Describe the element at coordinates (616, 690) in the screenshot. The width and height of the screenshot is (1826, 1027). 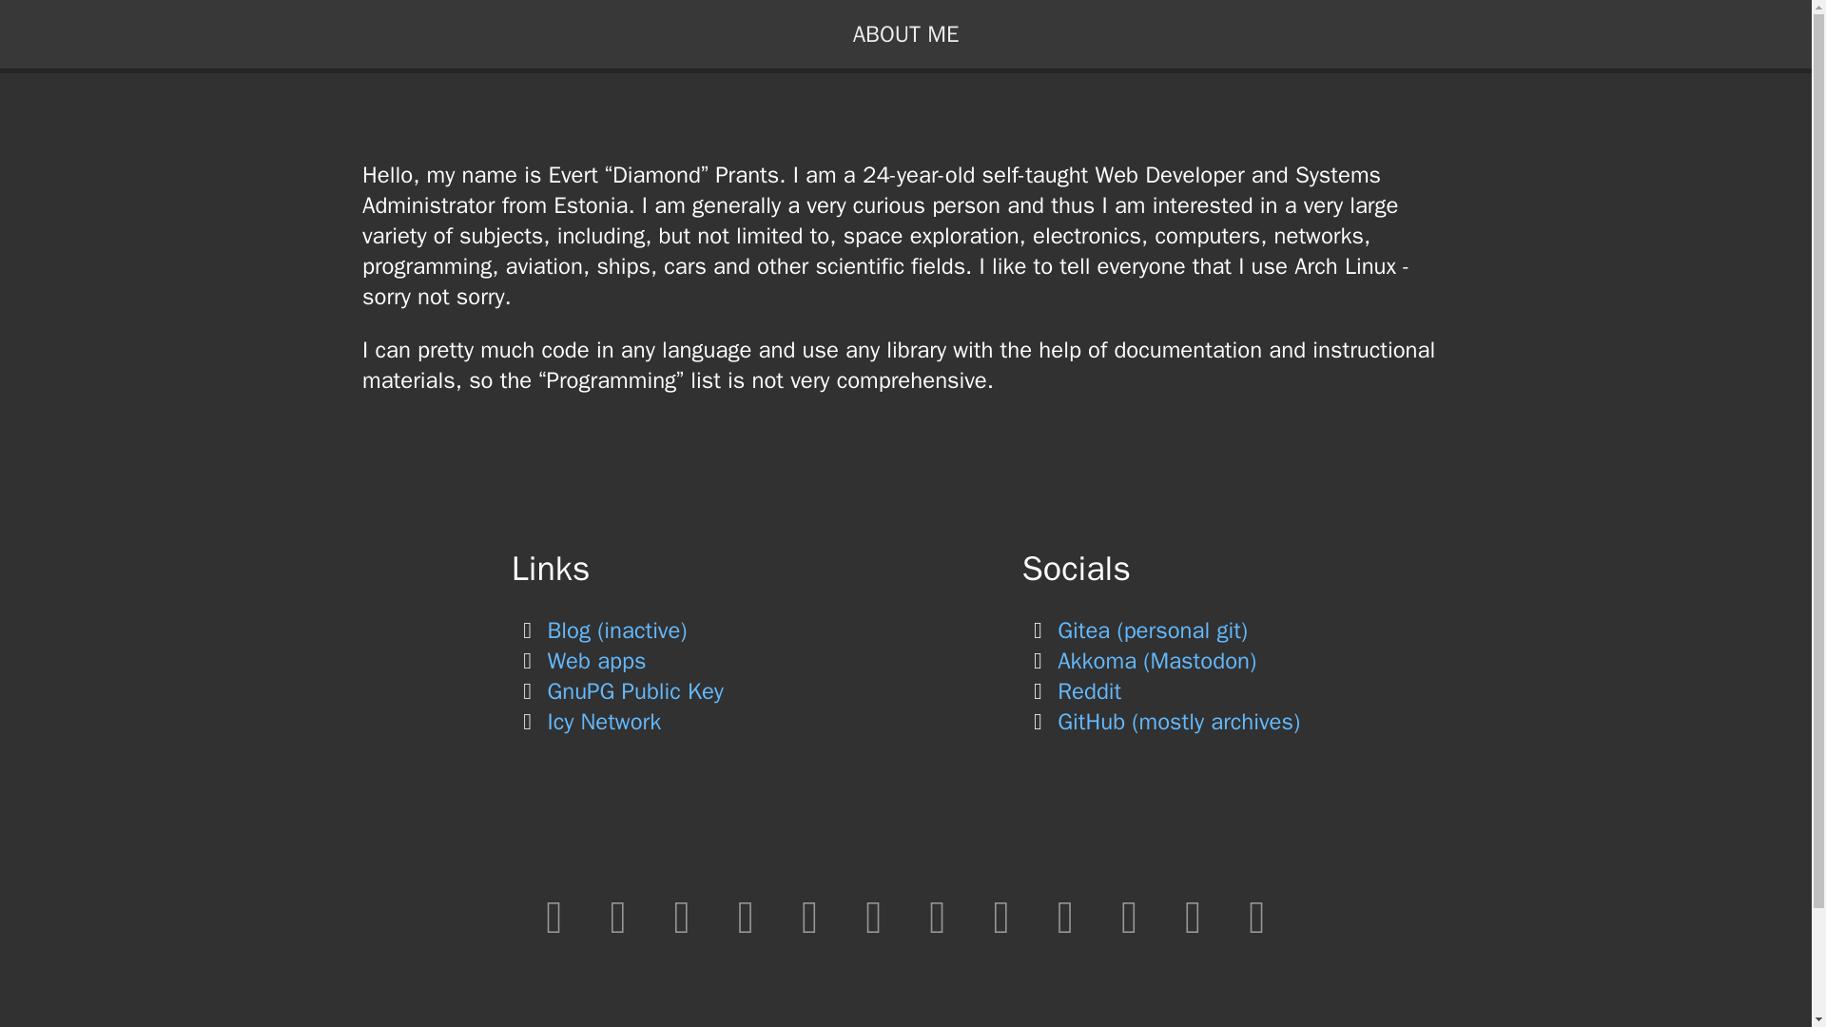
I see `GnuPG Public Key` at that location.